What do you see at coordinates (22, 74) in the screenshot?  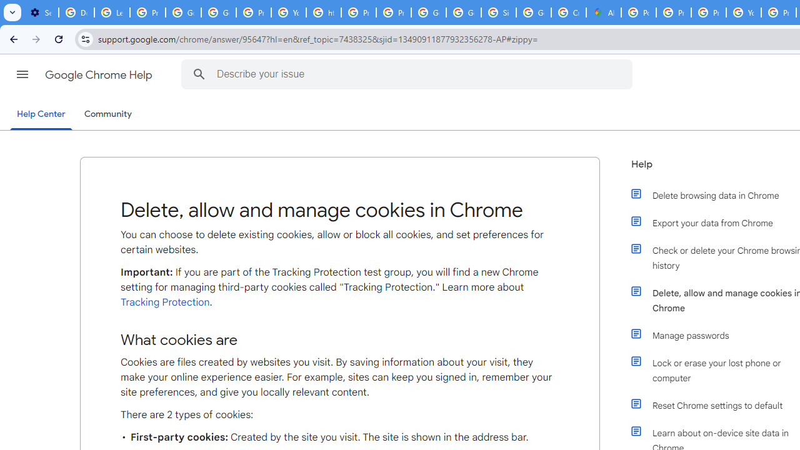 I see `Main menu` at bounding box center [22, 74].